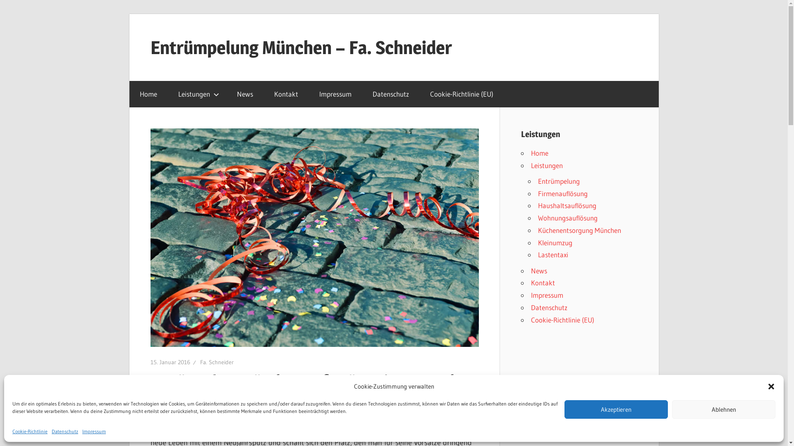  Describe the element at coordinates (724, 410) in the screenshot. I see `Ablehnen` at that location.